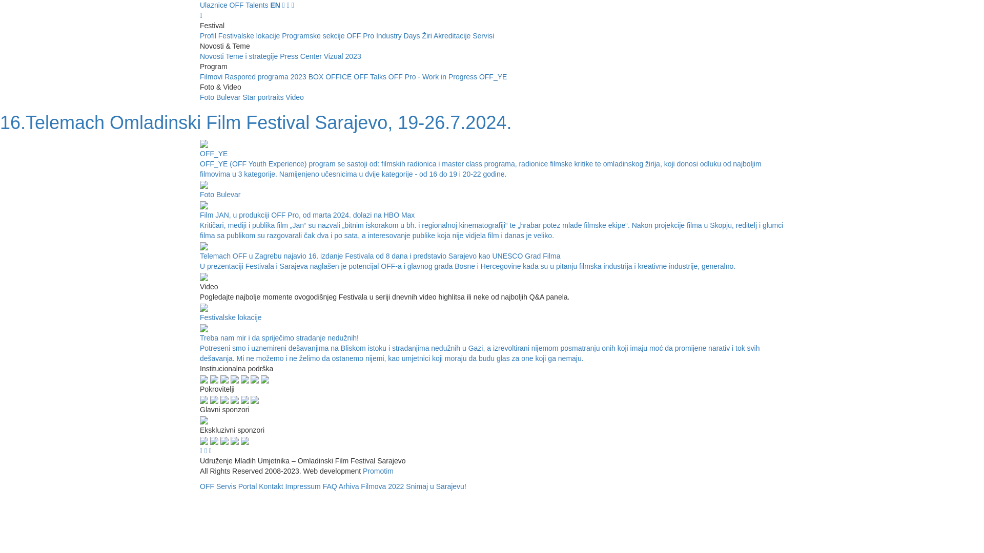  I want to click on EN, so click(275, 5).